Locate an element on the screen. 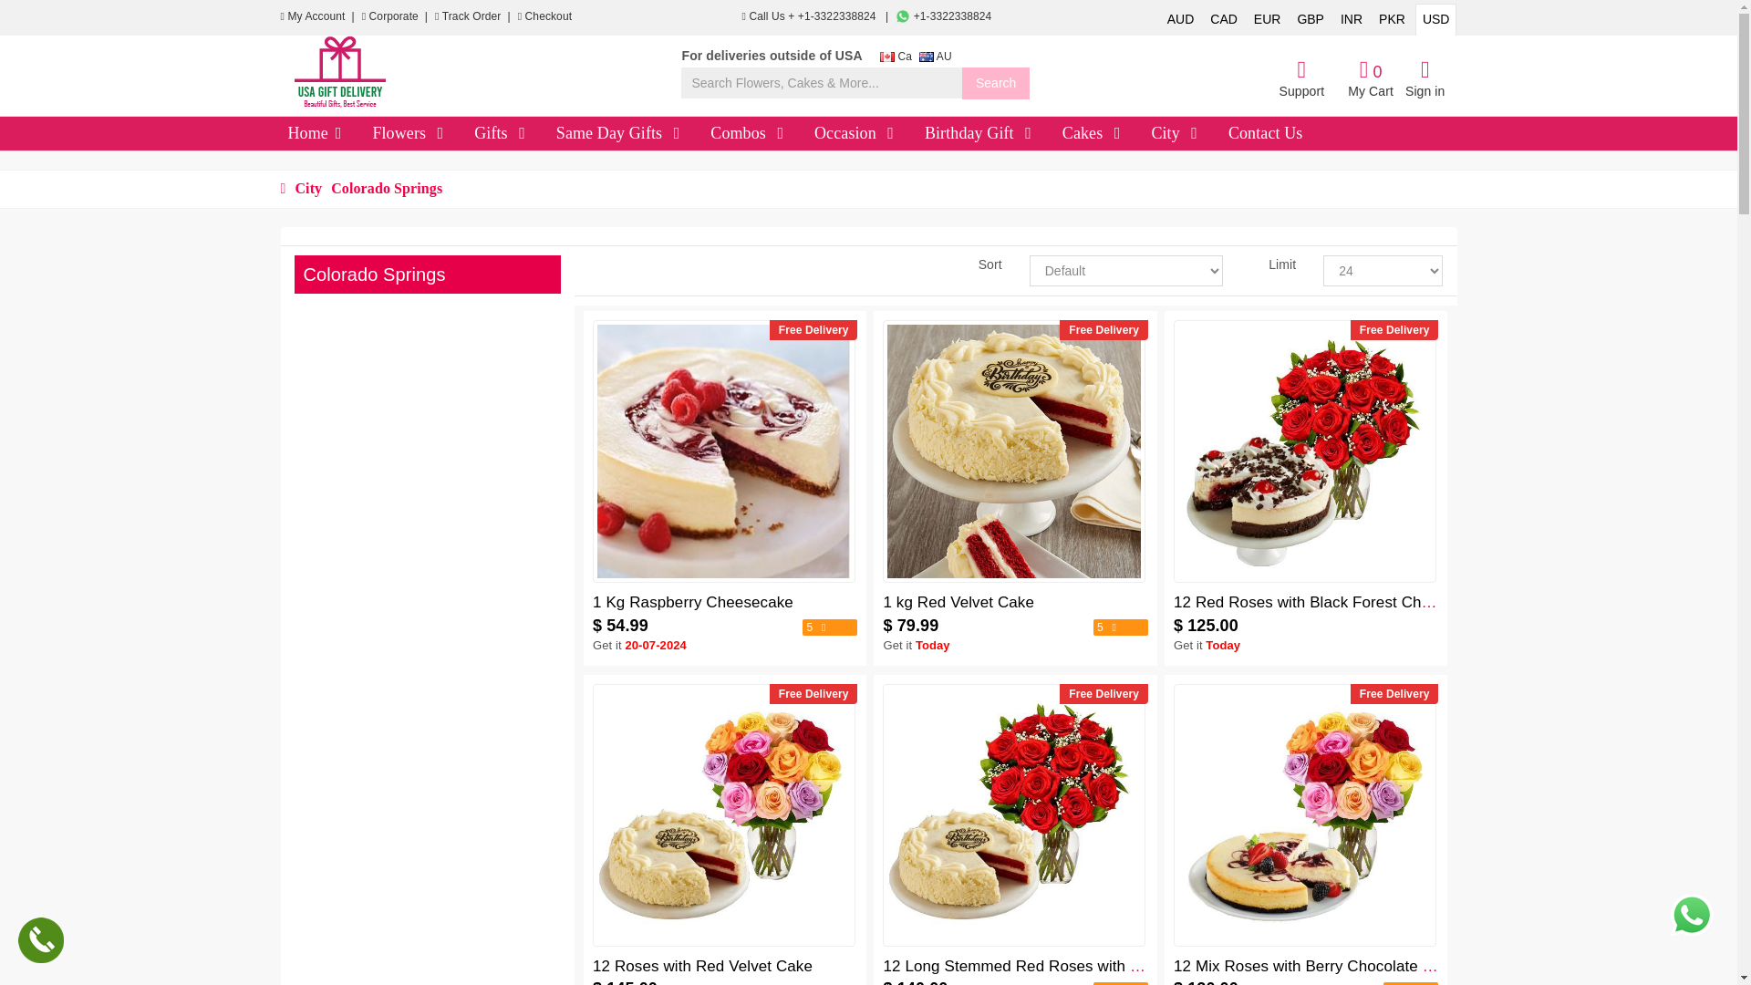  Home is located at coordinates (338, 133).